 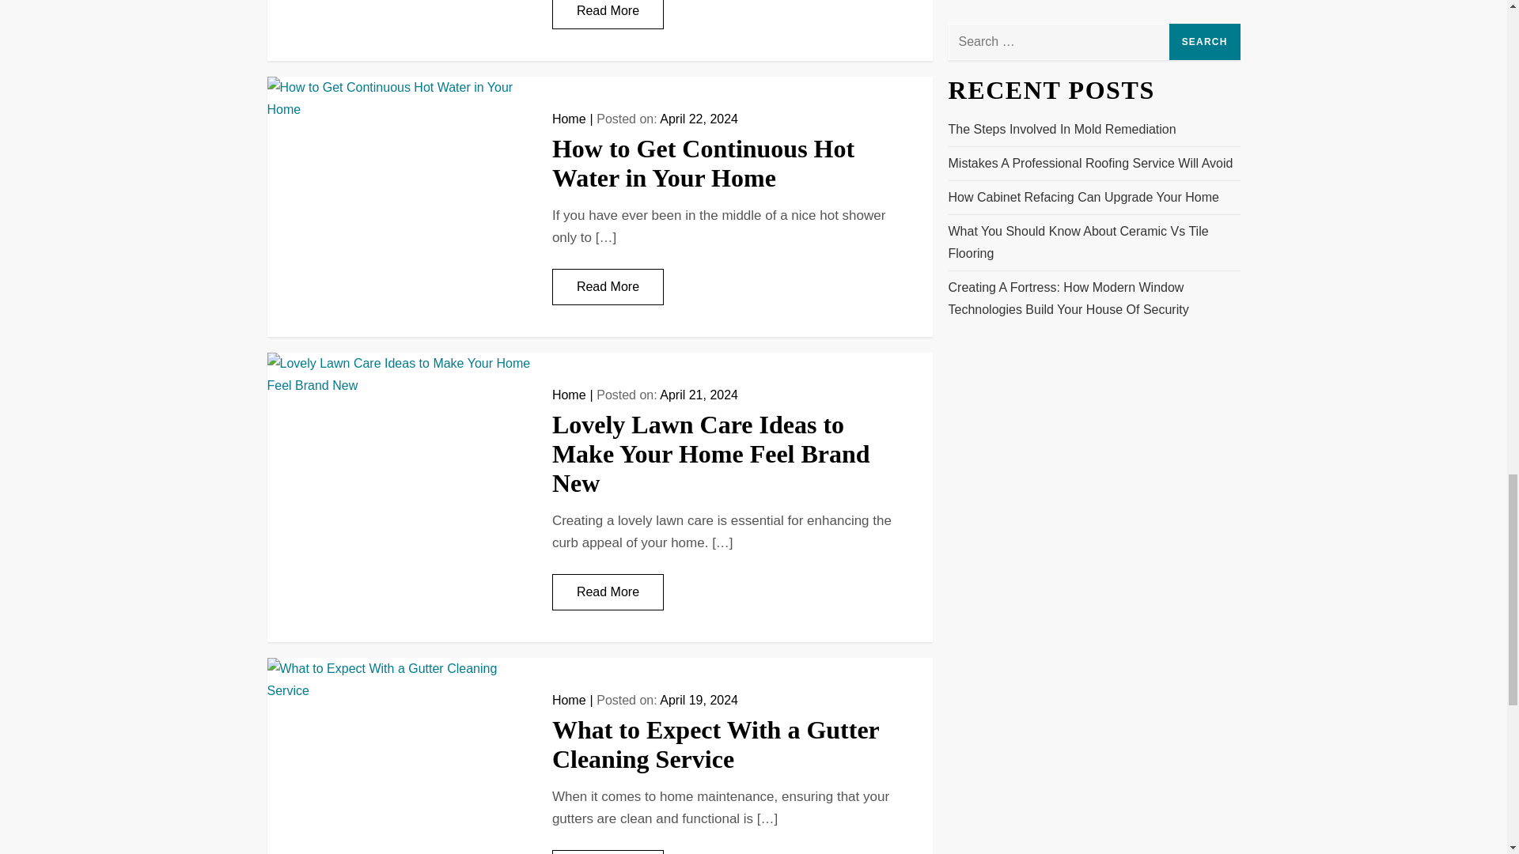 I want to click on Home, so click(x=570, y=119).